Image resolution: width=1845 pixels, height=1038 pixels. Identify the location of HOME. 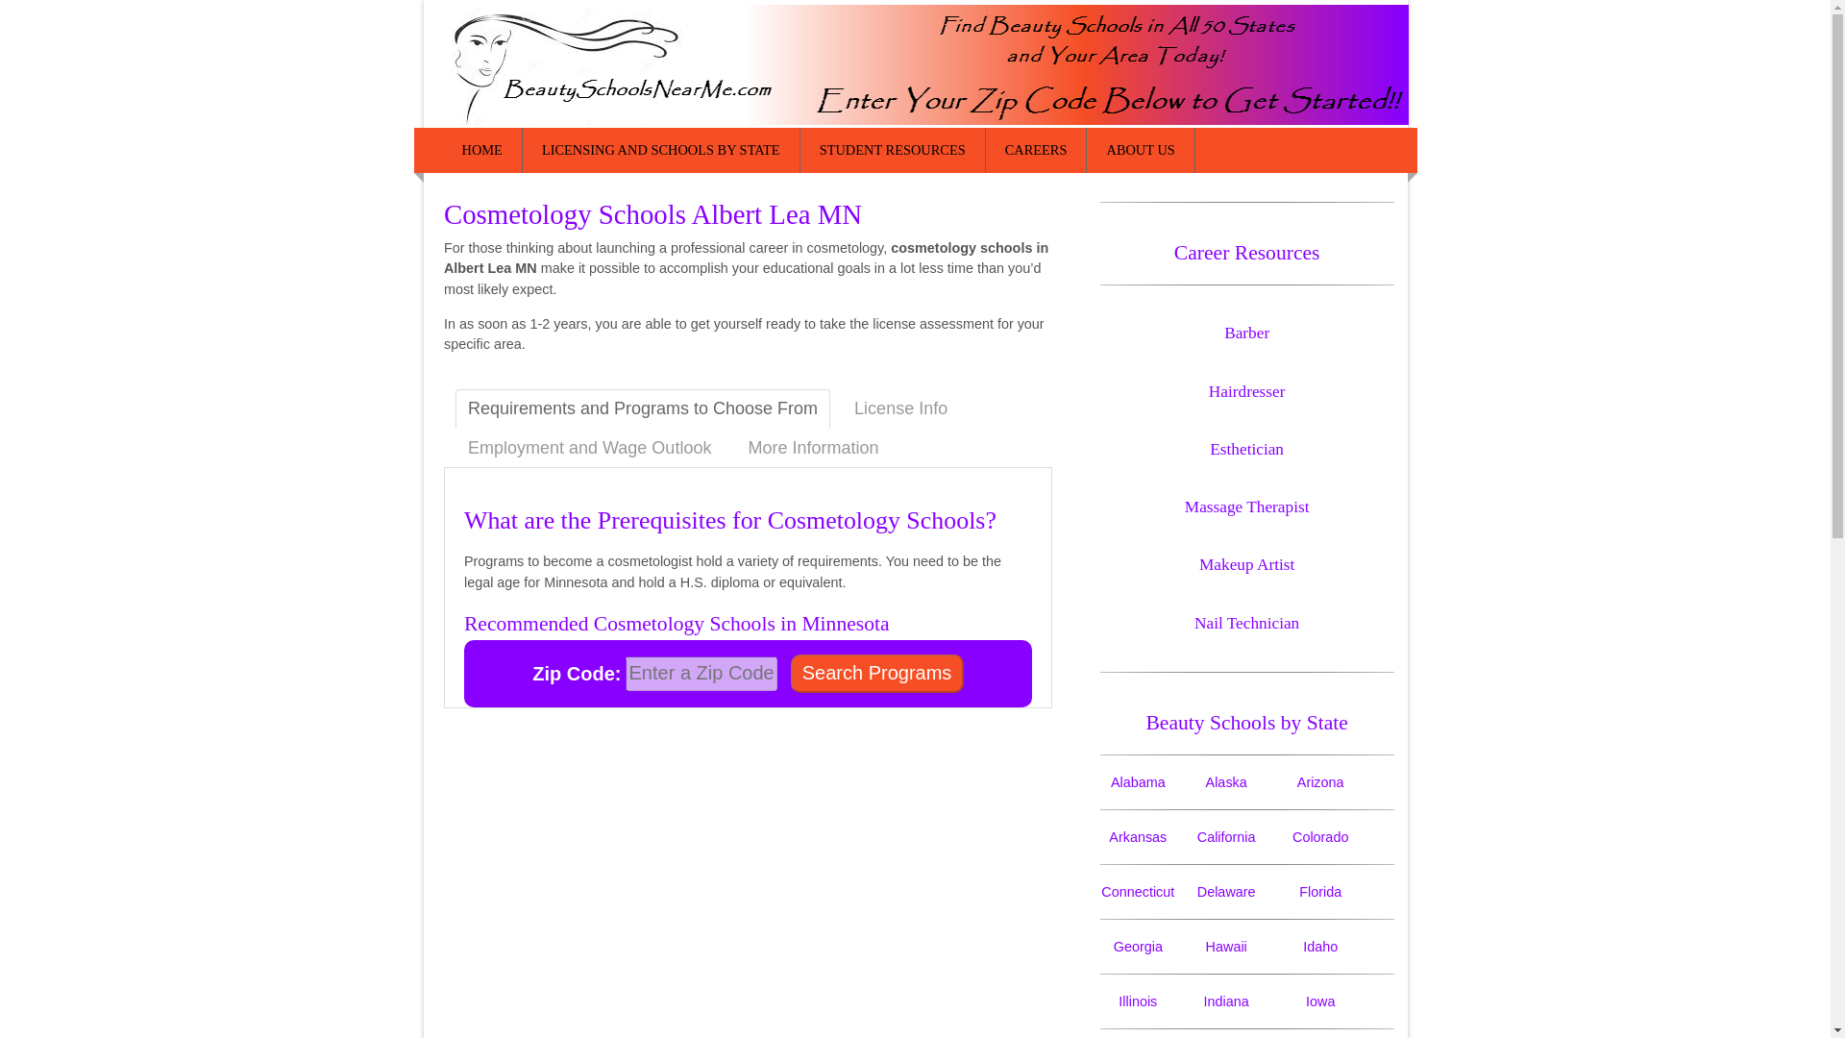
(482, 150).